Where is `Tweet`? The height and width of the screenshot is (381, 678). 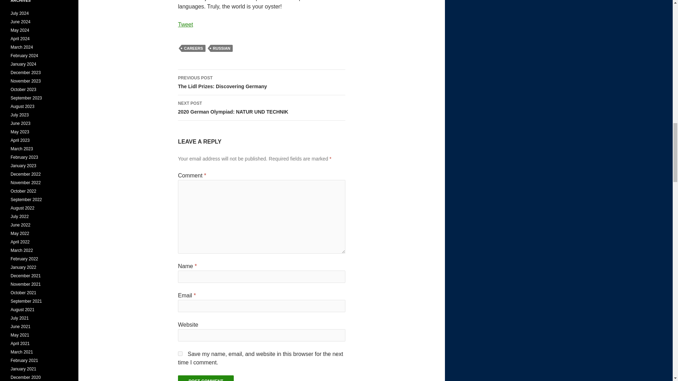 Tweet is located at coordinates (185, 24).